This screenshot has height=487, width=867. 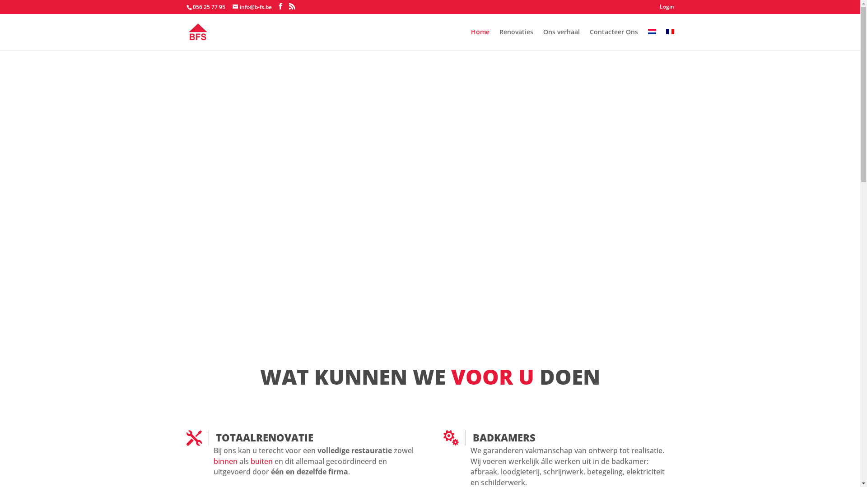 What do you see at coordinates (614, 40) in the screenshot?
I see `Contacteer Ons` at bounding box center [614, 40].